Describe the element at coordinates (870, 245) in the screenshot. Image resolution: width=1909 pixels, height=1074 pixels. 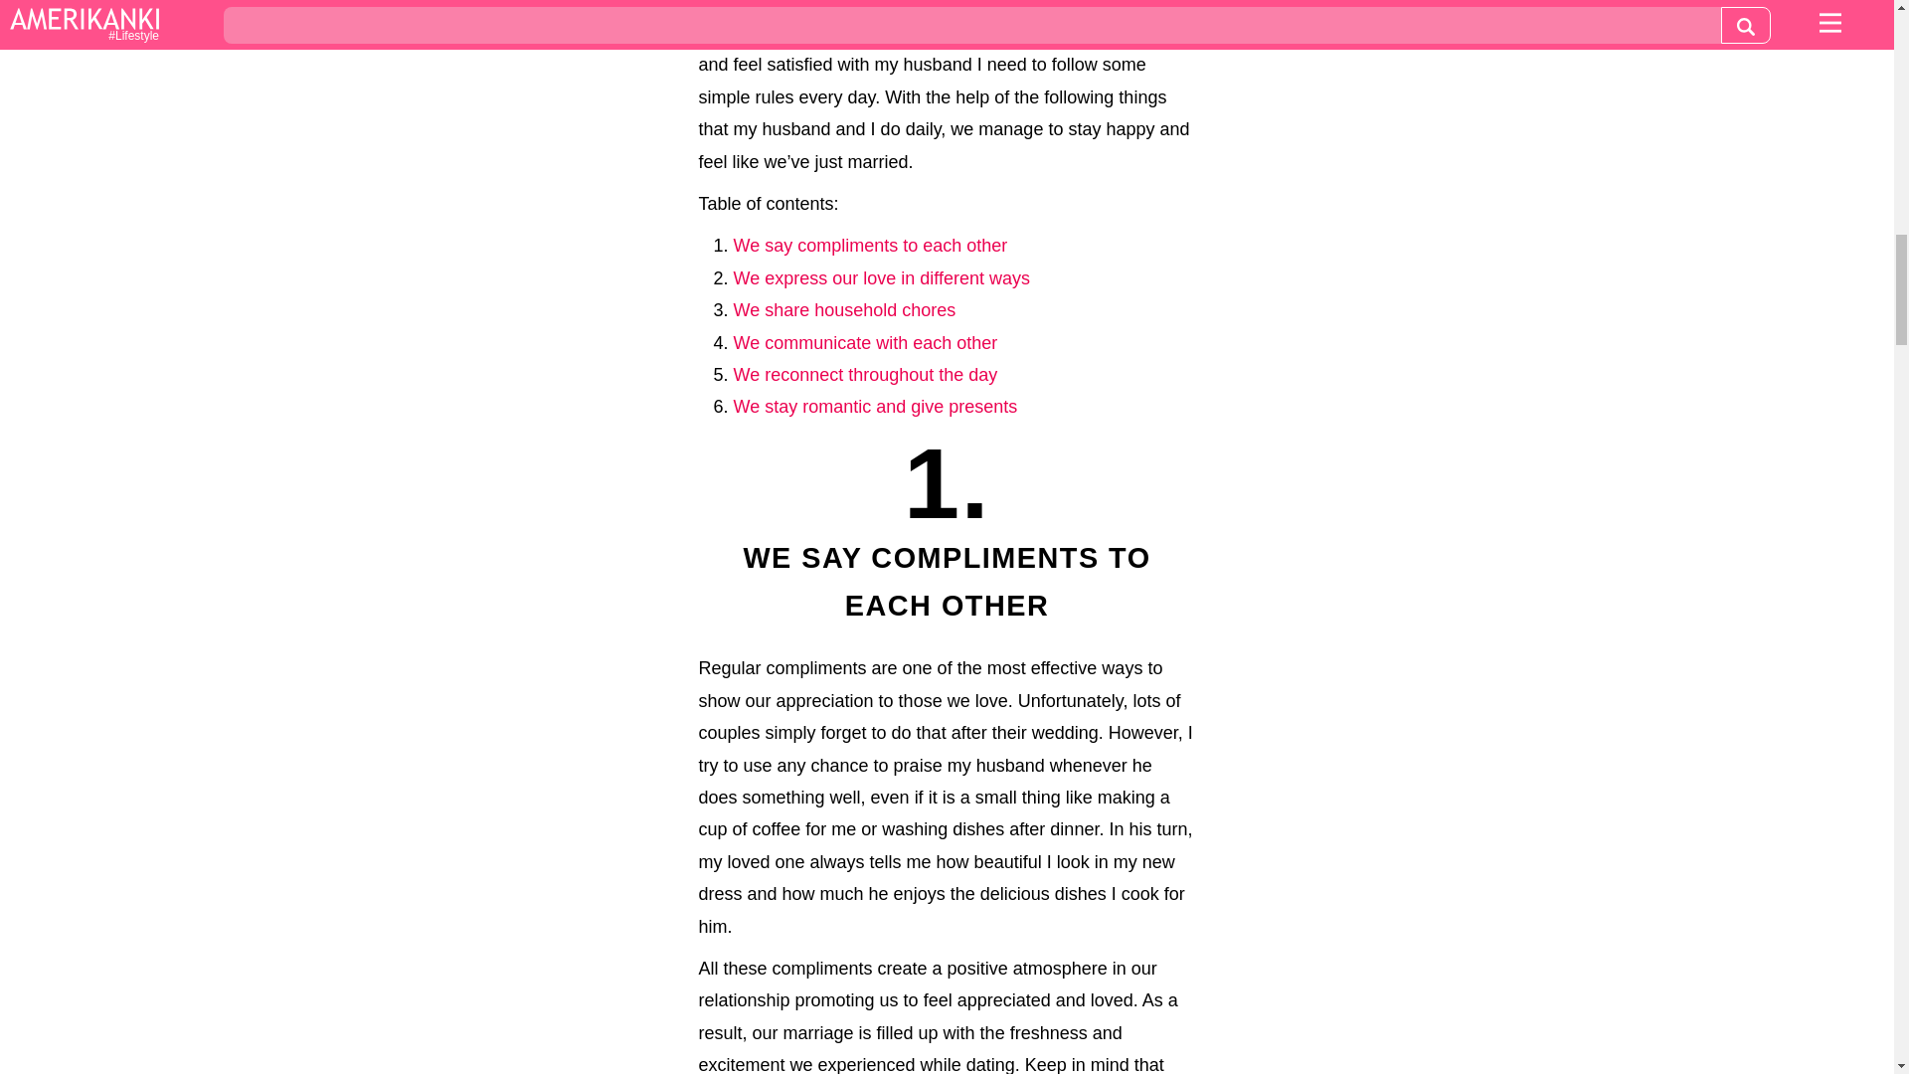
I see `We say compliments to each other` at that location.